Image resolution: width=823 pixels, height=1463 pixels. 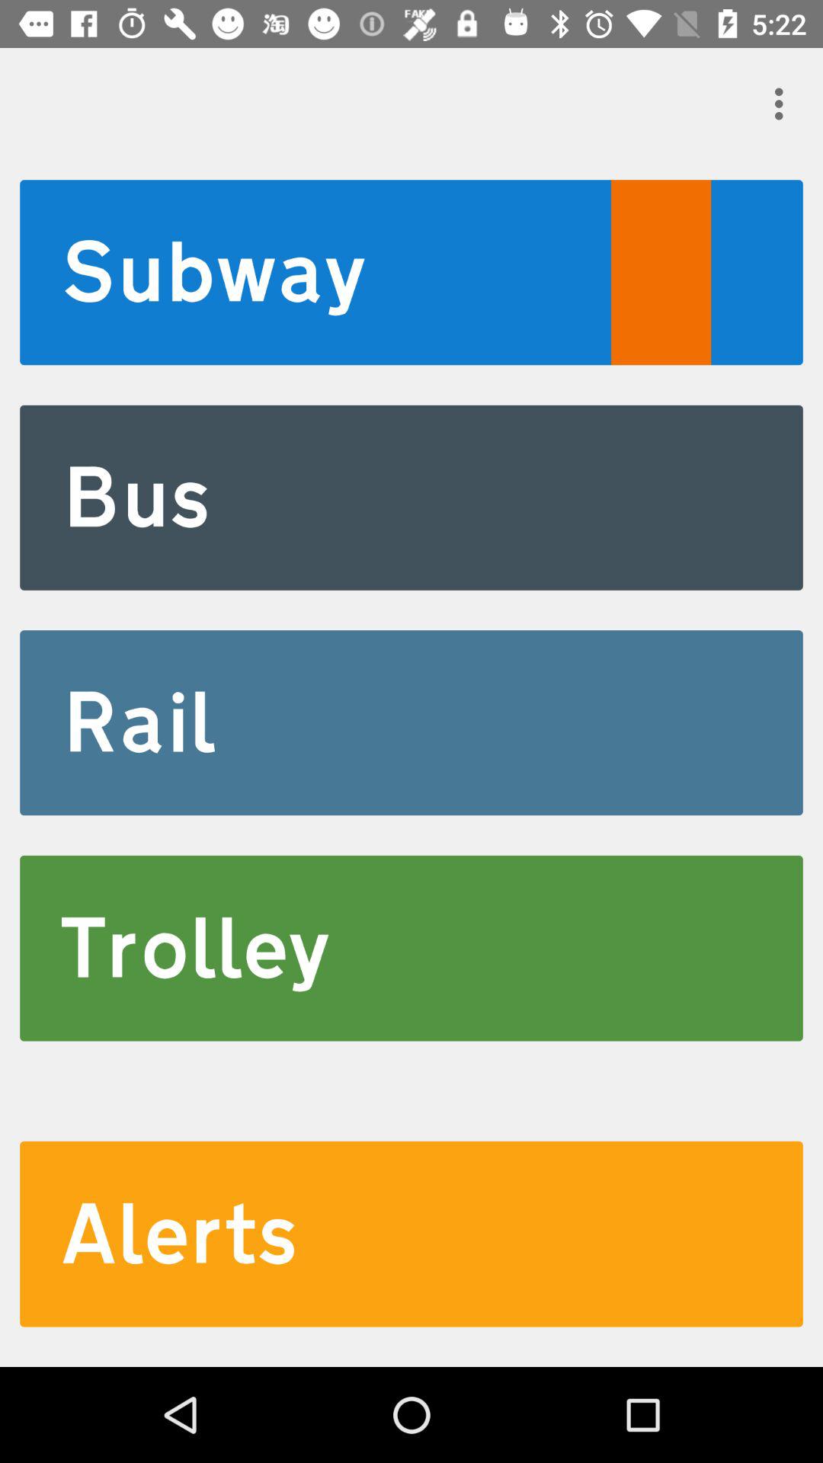 What do you see at coordinates (783, 104) in the screenshot?
I see `choose item above subway` at bounding box center [783, 104].